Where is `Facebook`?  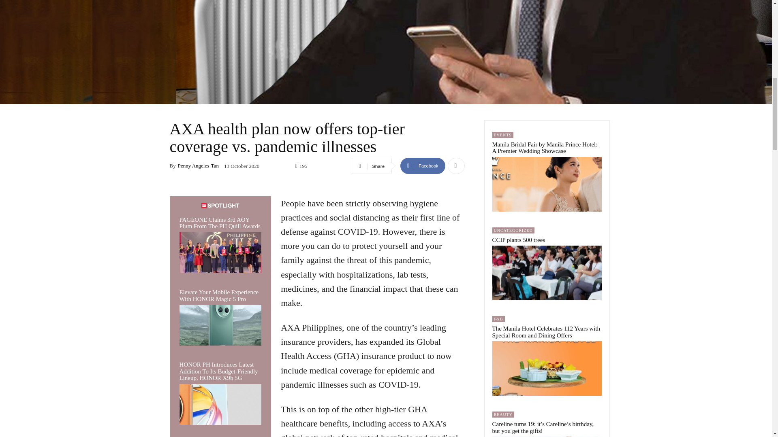
Facebook is located at coordinates (423, 165).